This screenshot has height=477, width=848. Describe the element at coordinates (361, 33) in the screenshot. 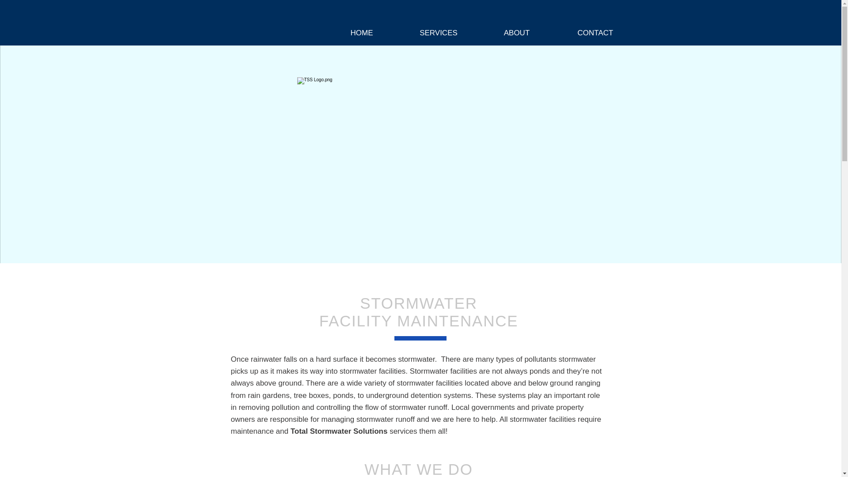

I see `HOME` at that location.